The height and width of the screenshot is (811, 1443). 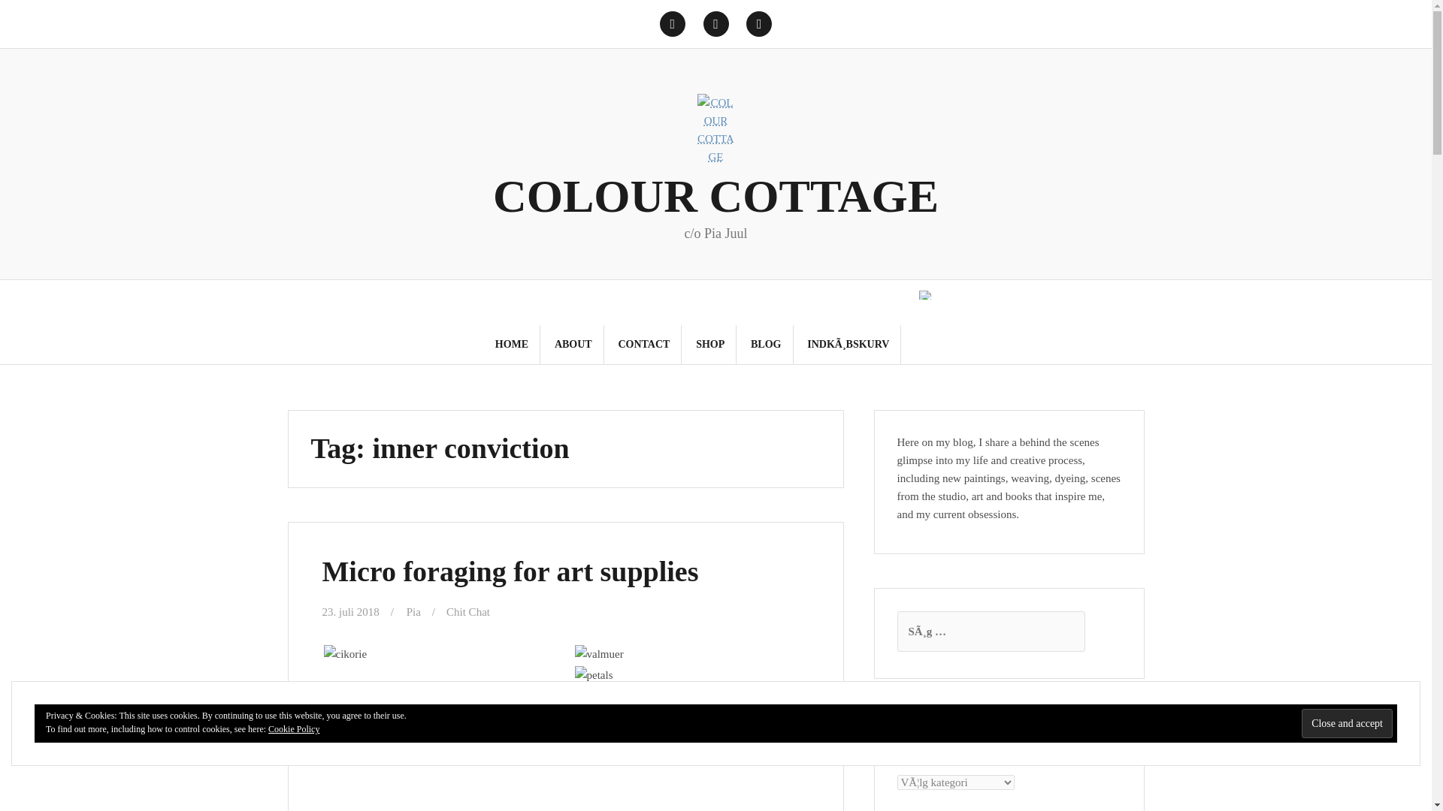 What do you see at coordinates (1347, 722) in the screenshot?
I see `Close and accept` at bounding box center [1347, 722].